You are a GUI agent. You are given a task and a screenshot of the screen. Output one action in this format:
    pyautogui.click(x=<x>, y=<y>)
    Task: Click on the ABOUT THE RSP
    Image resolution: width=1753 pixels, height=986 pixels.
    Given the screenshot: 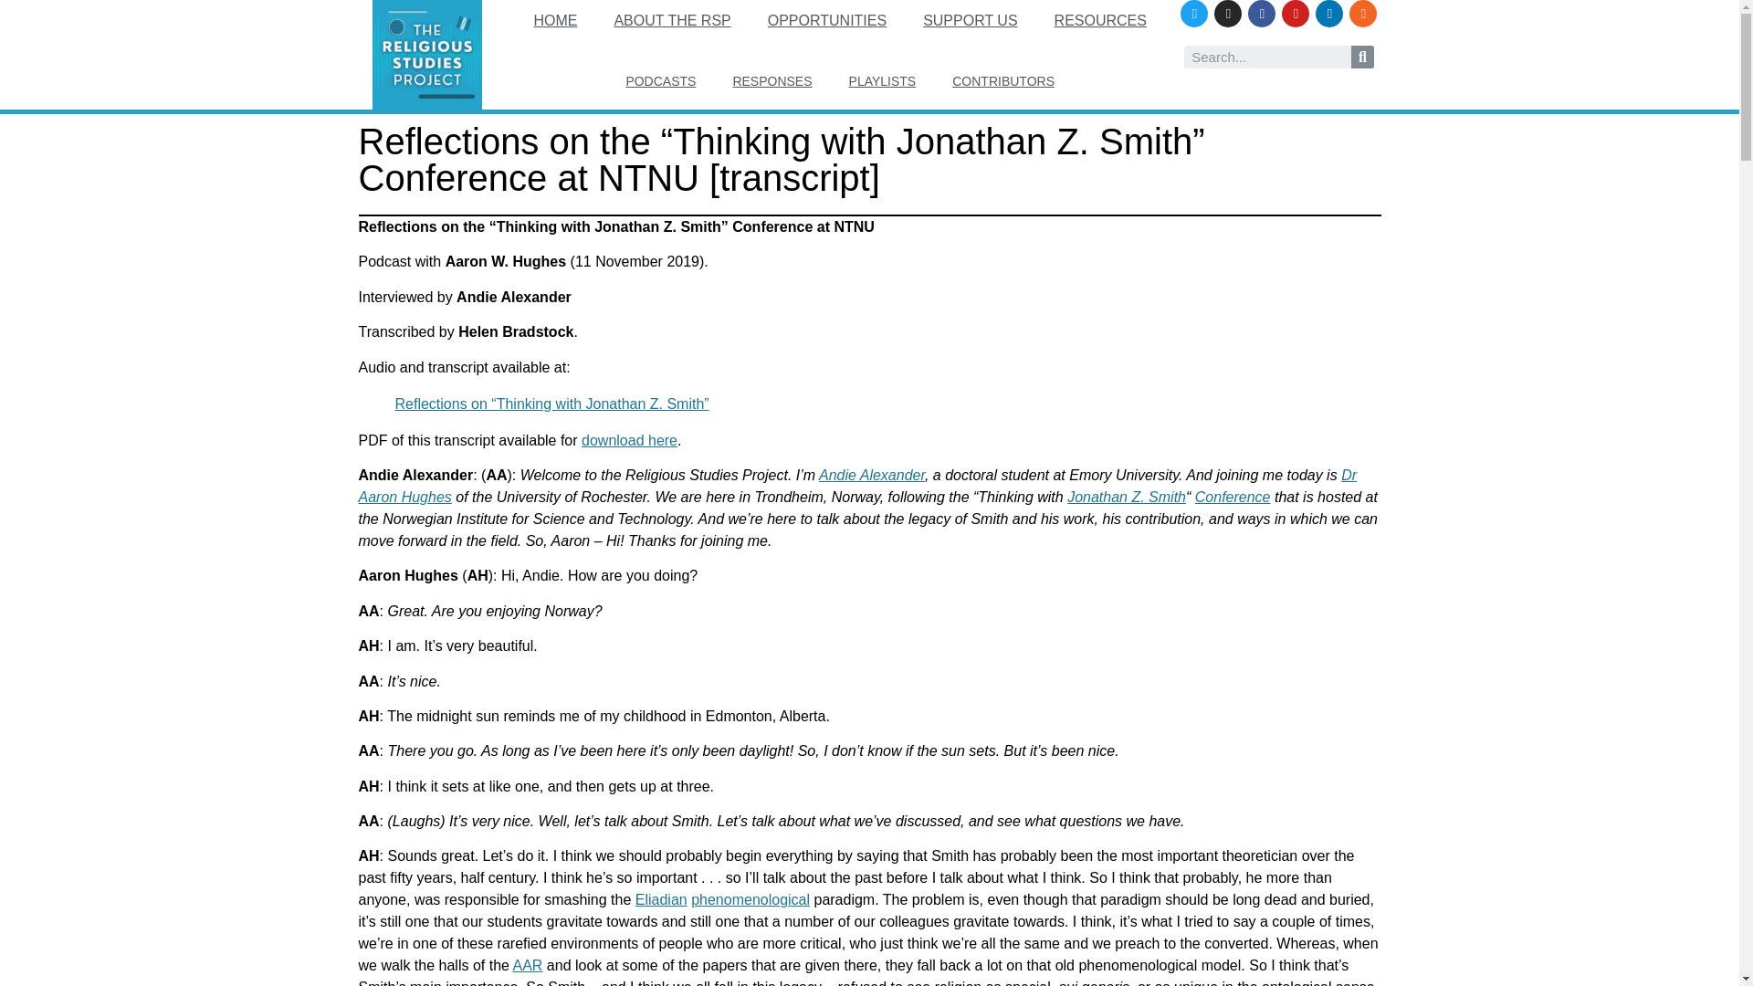 What is the action you would take?
    pyautogui.click(x=672, y=21)
    